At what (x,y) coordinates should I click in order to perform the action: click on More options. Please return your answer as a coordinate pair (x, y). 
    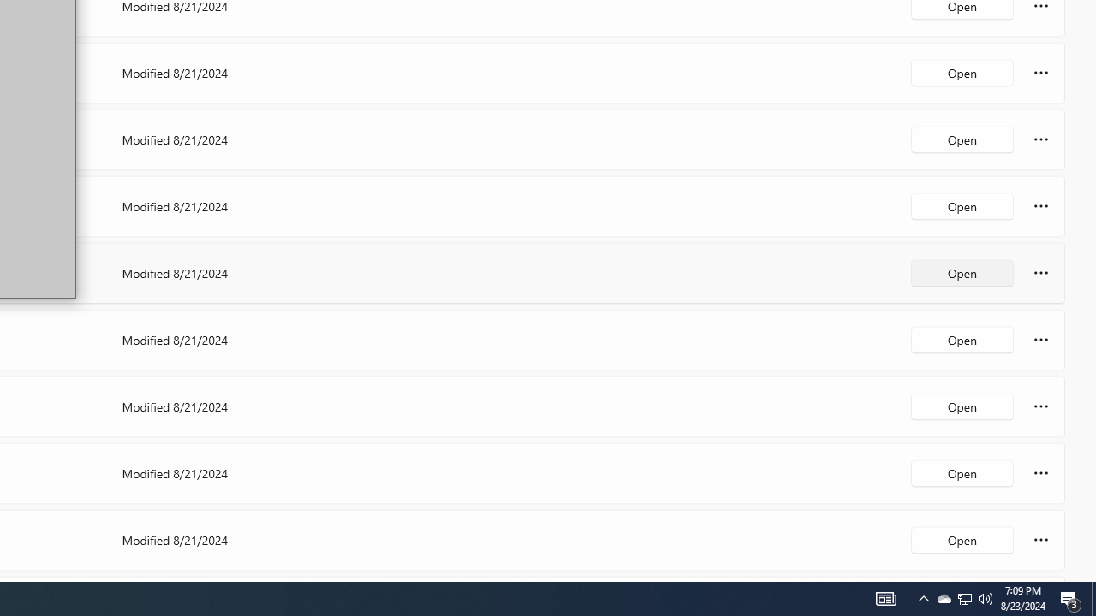
    Looking at the image, I should click on (1093, 599).